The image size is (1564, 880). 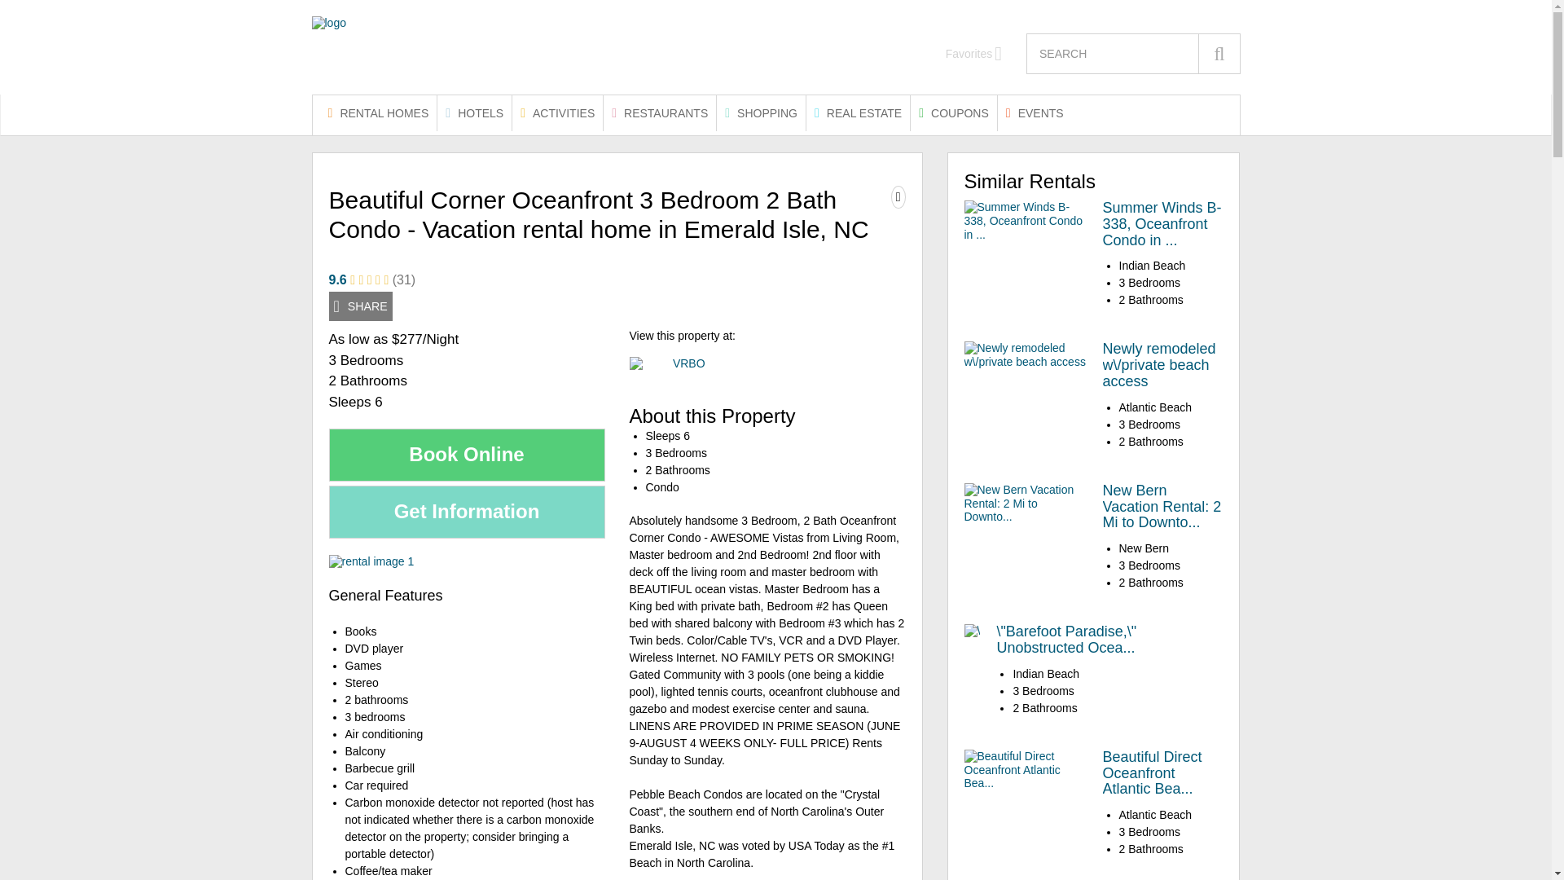 I want to click on REAL ESTATE, so click(x=859, y=112).